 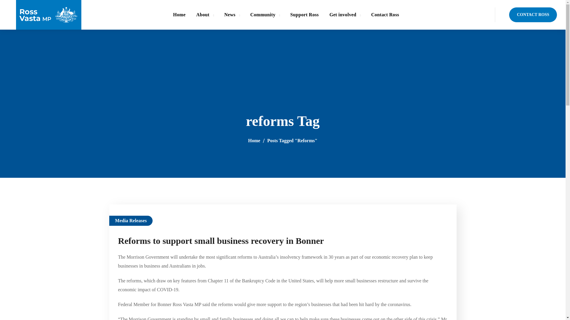 What do you see at coordinates (265, 15) in the screenshot?
I see `Community` at bounding box center [265, 15].